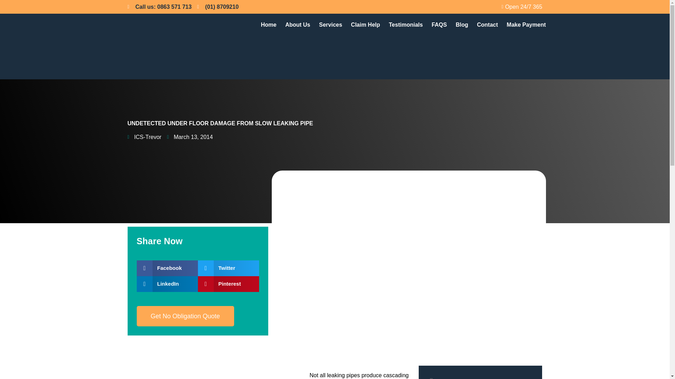 This screenshot has width=675, height=379. I want to click on Contact, so click(487, 25).